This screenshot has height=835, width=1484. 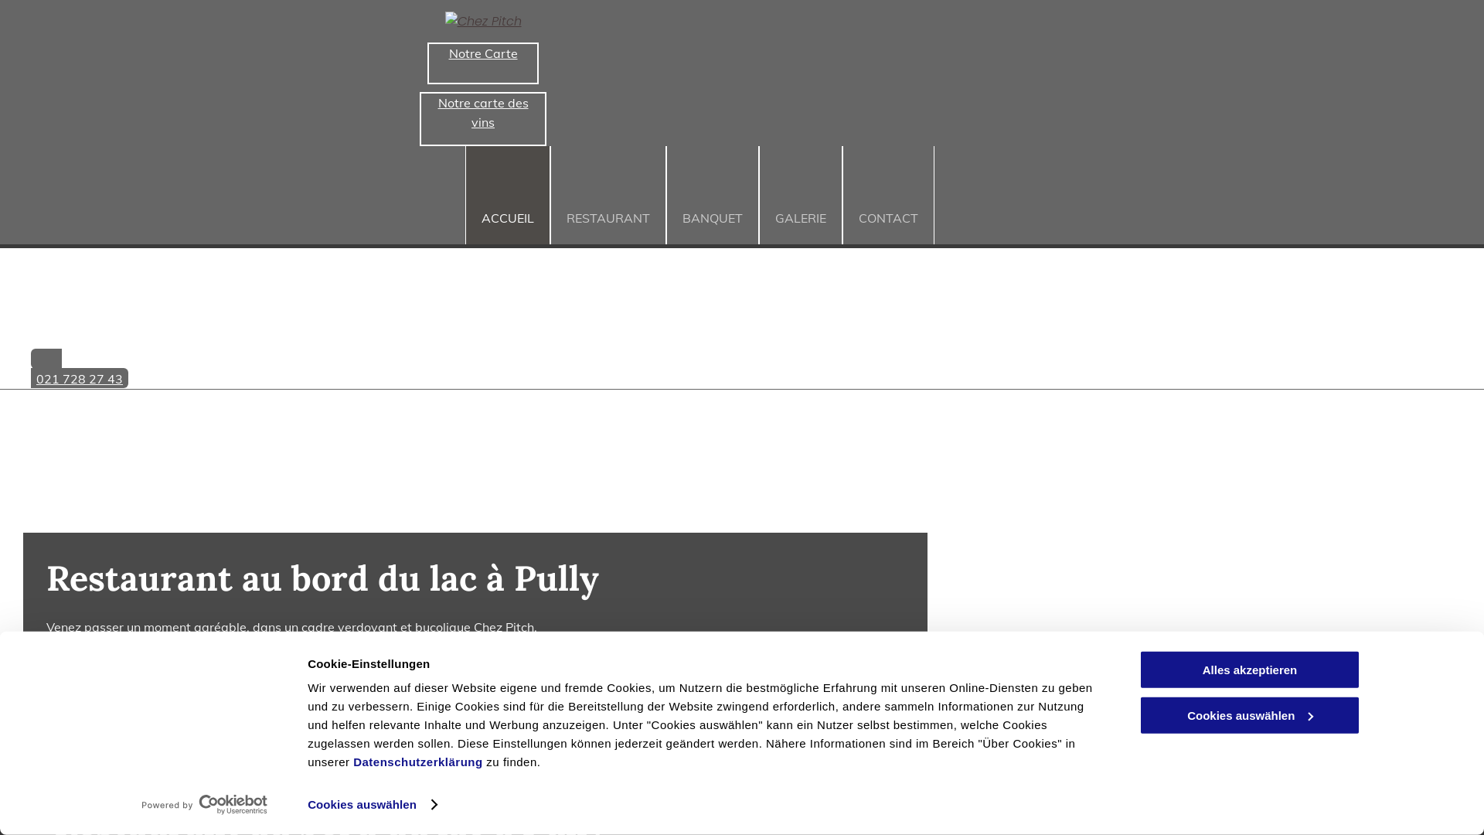 I want to click on RESTAURANT, so click(x=608, y=195).